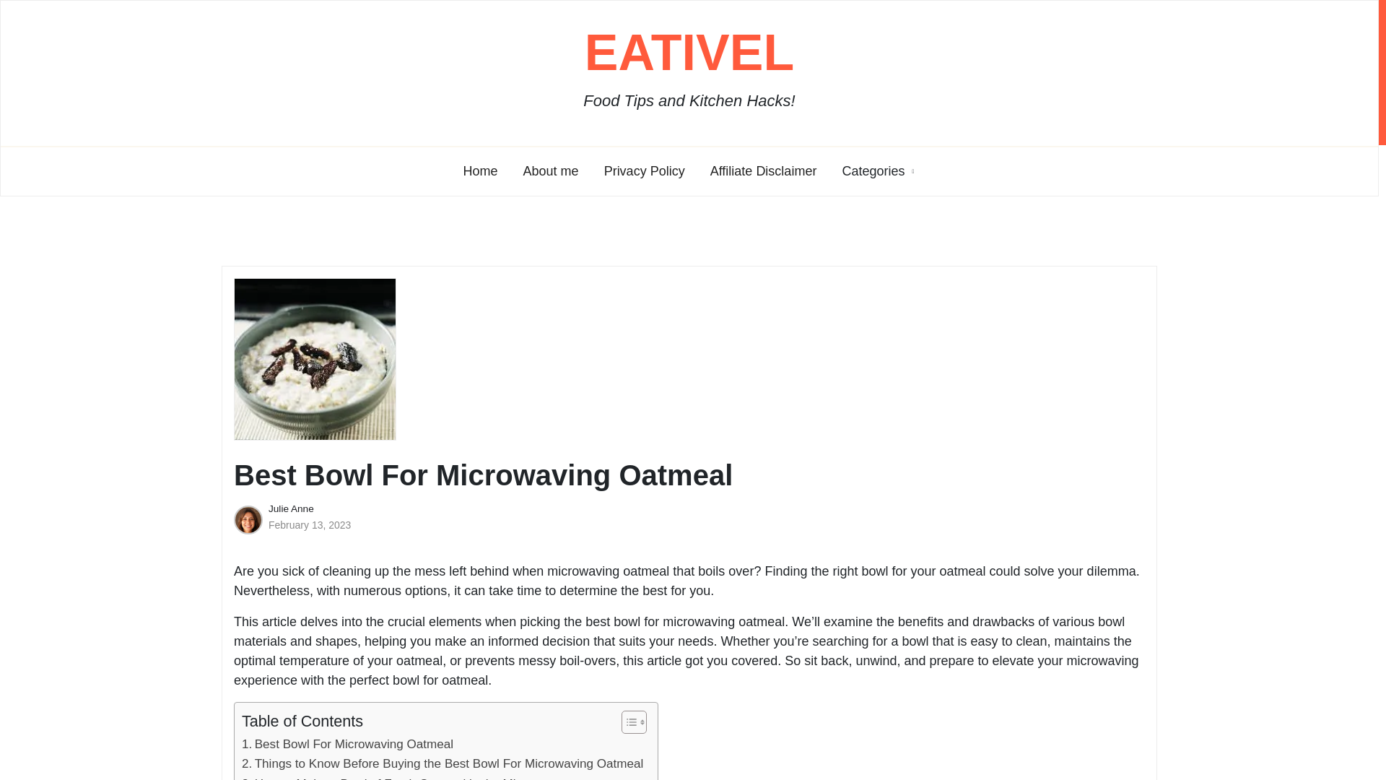 The image size is (1386, 780). Describe the element at coordinates (764, 171) in the screenshot. I see `Affiliate Disclaimer` at that location.